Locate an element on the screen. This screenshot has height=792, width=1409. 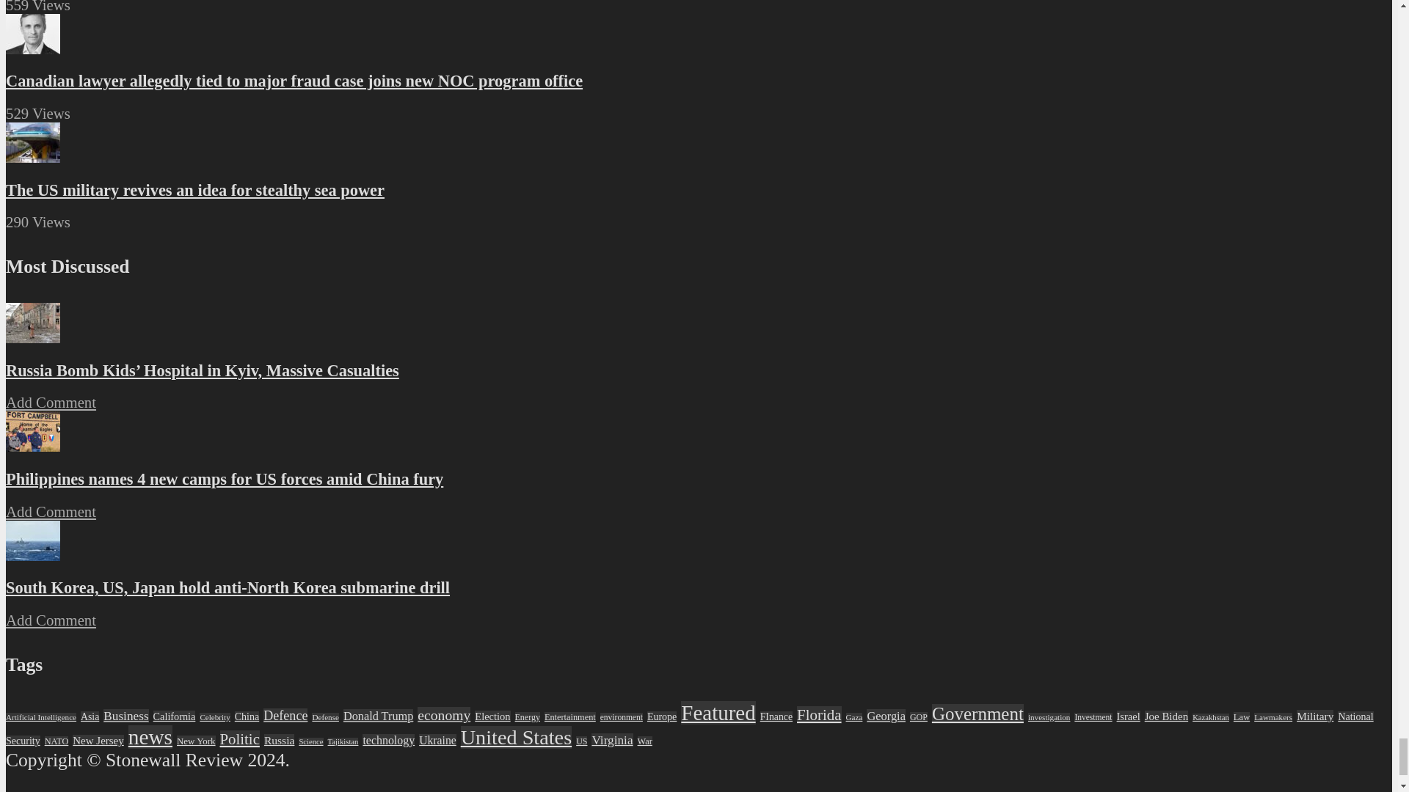
South Korea, US, Japan hold anti-North Korea submarine drill is located at coordinates (32, 555).